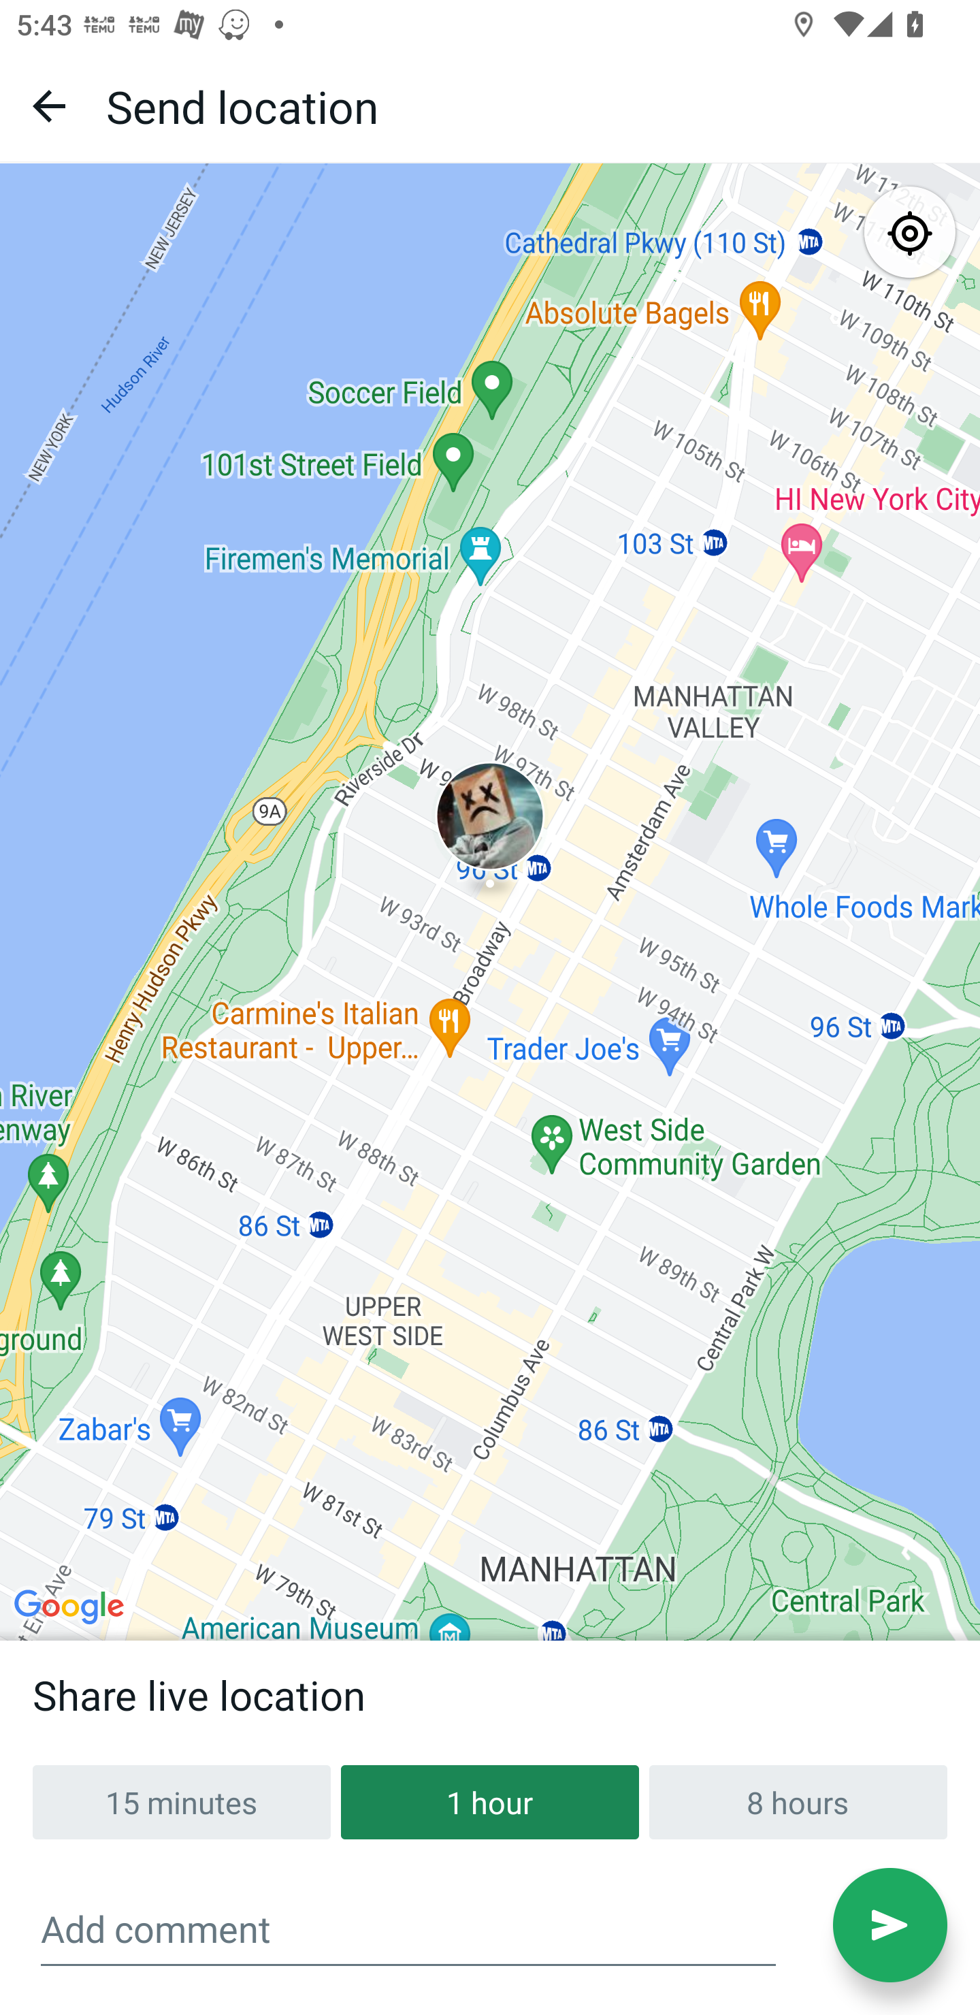  I want to click on Send, so click(890, 1925).